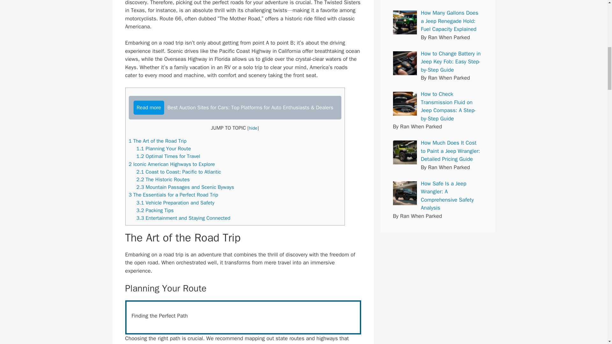 The height and width of the screenshot is (344, 612). Describe the element at coordinates (164, 148) in the screenshot. I see `1.1 Planning Your Route` at that location.